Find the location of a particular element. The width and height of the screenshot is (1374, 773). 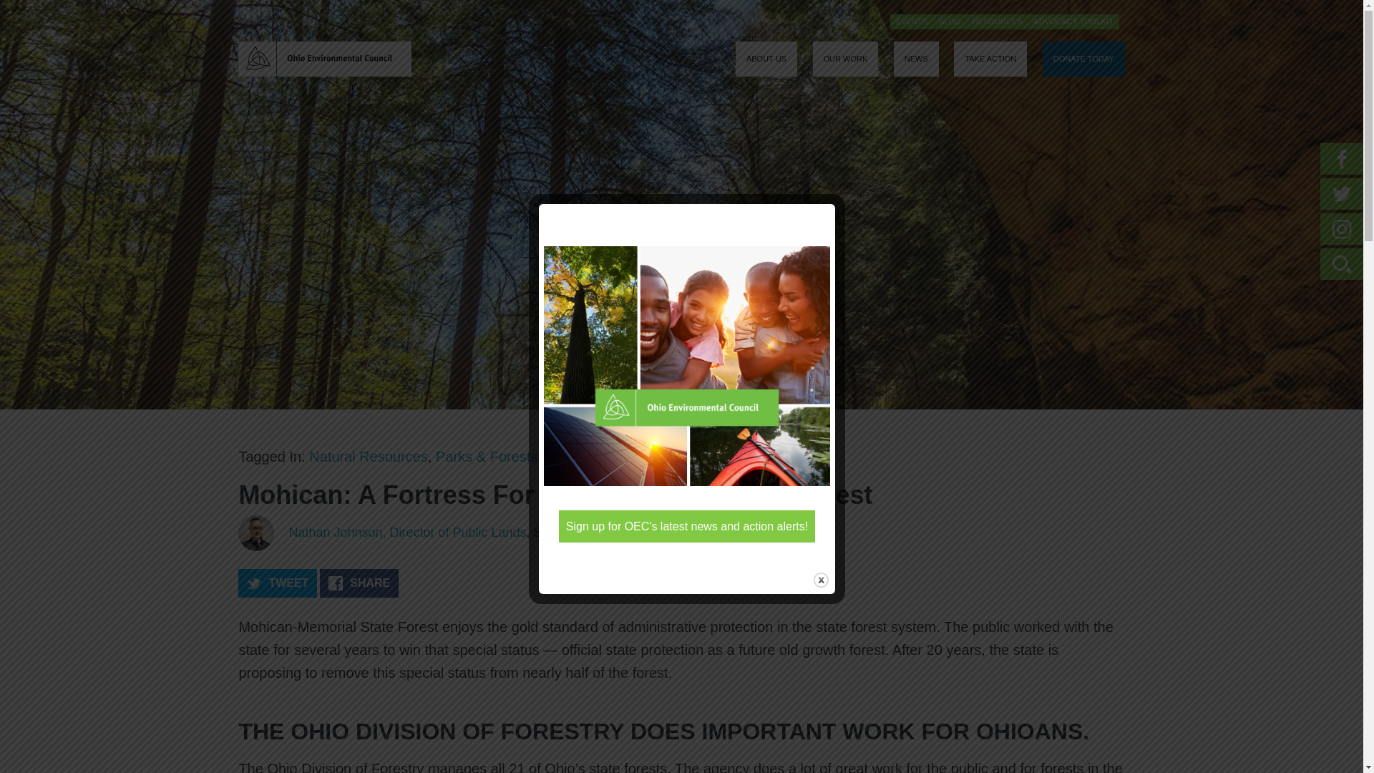

Nathan Johnson, Director of Public Lands is located at coordinates (407, 533).